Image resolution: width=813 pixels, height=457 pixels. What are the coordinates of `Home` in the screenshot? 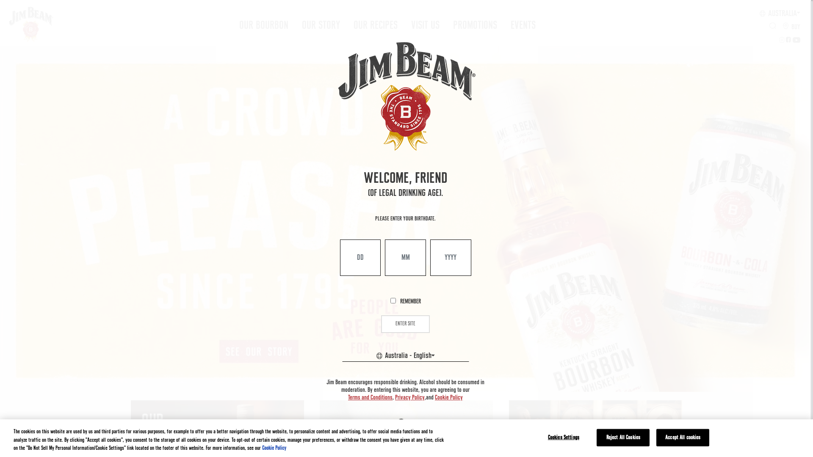 It's located at (27, 24).